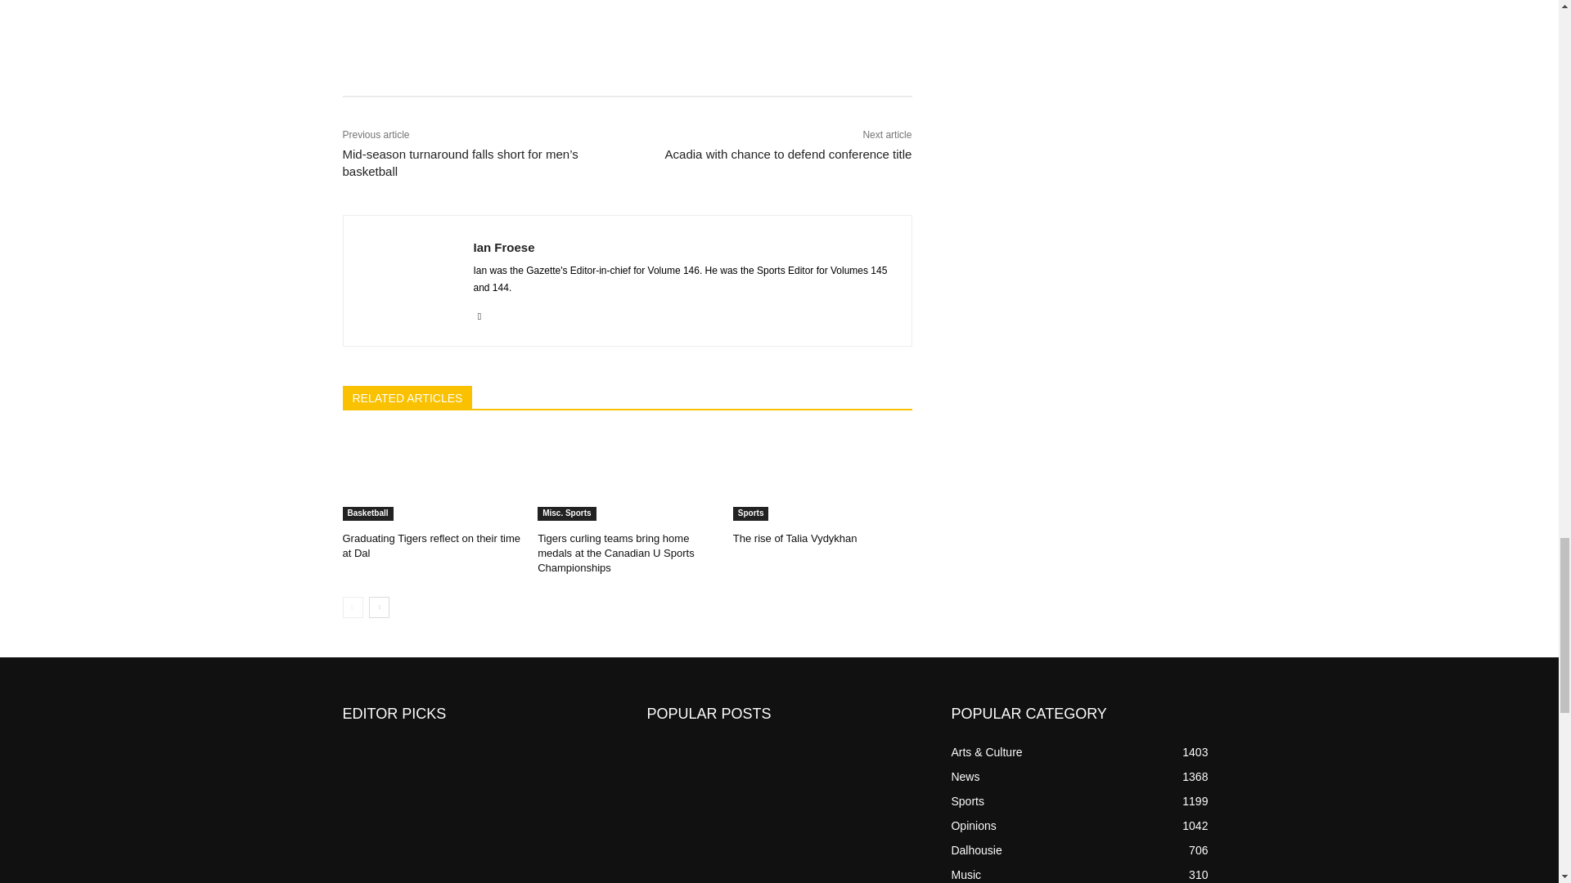 The height and width of the screenshot is (883, 1571). What do you see at coordinates (407, 280) in the screenshot?
I see `Ian Froese` at bounding box center [407, 280].